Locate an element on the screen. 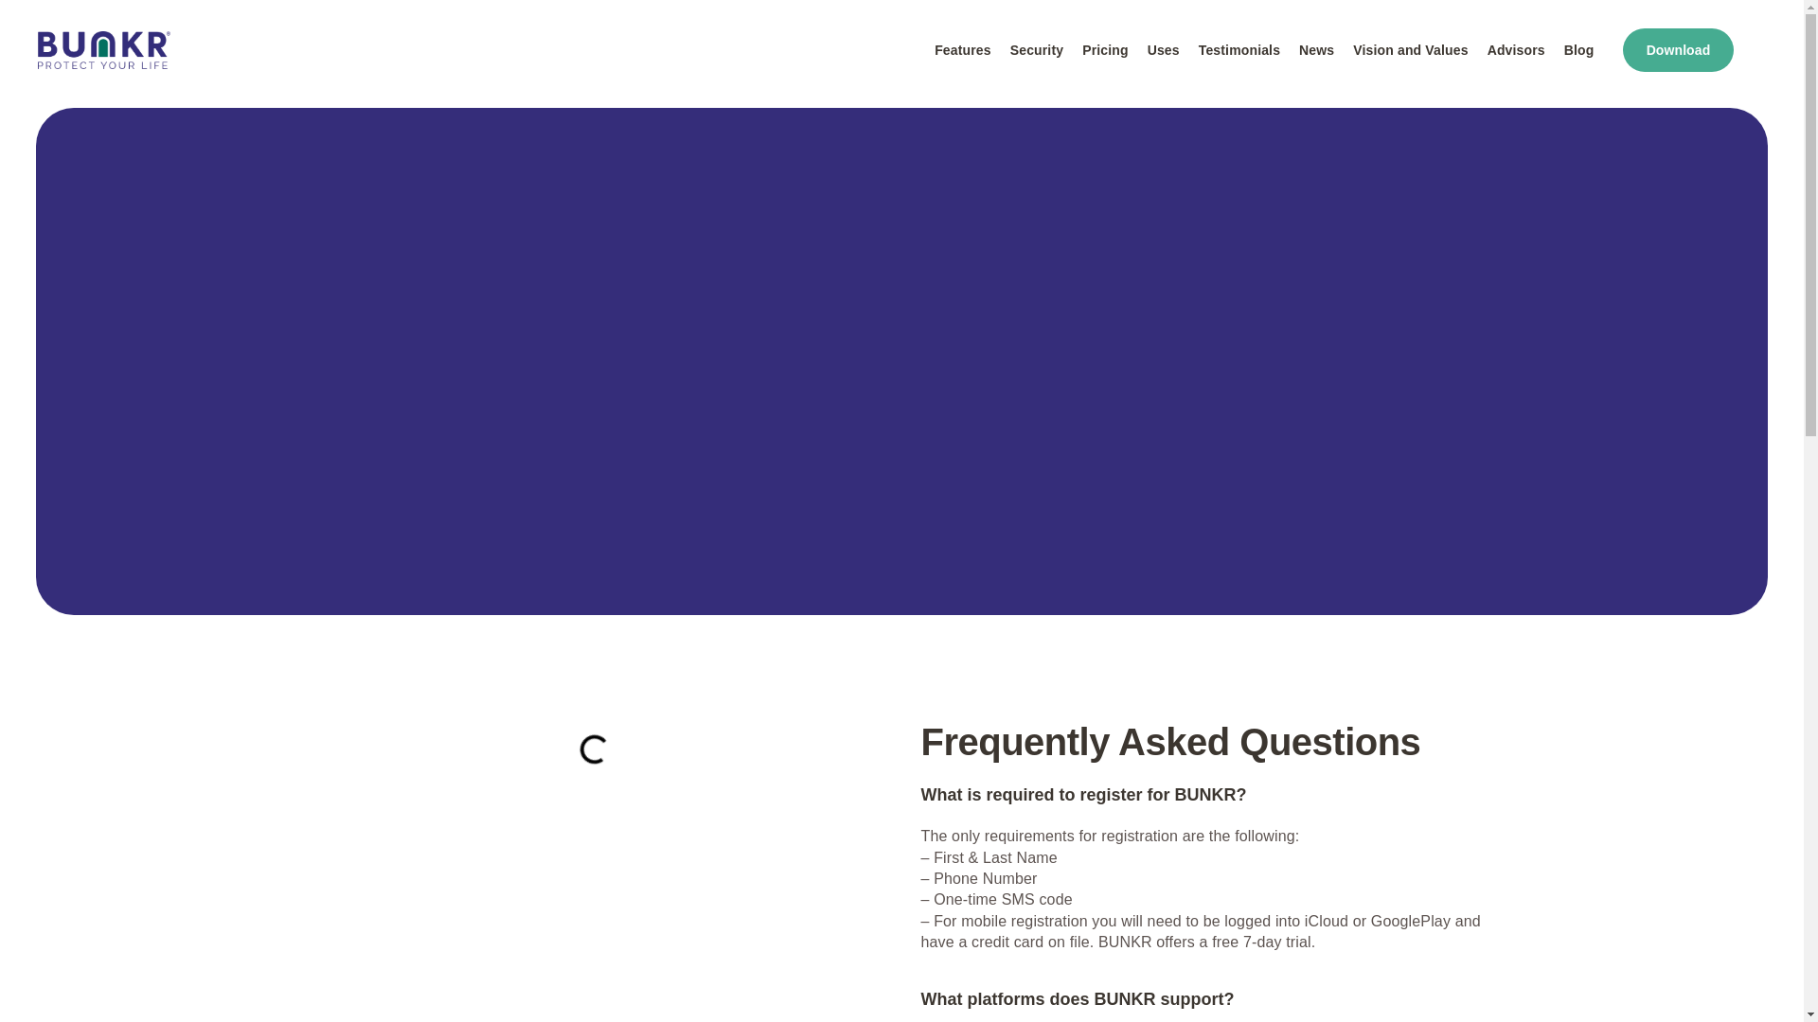  Testimonials is located at coordinates (1239, 49).